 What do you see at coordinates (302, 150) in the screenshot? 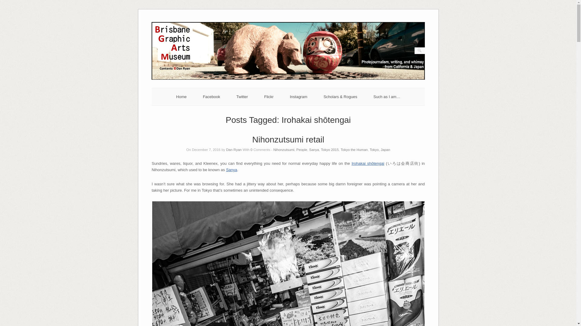
I see `People` at bounding box center [302, 150].